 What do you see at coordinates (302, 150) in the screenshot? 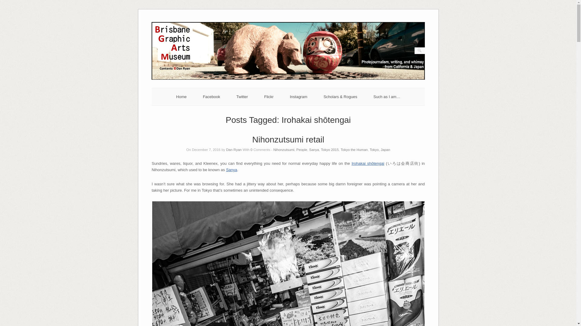
I see `People` at bounding box center [302, 150].